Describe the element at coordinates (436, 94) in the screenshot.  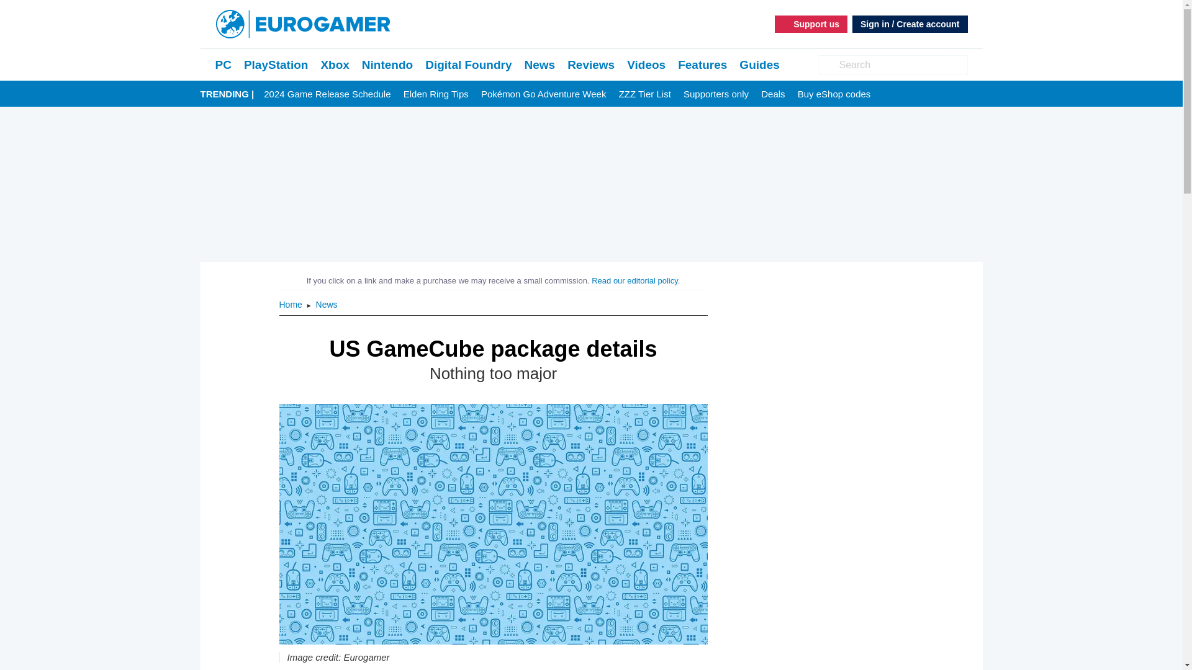
I see `Elden Ring Tips` at that location.